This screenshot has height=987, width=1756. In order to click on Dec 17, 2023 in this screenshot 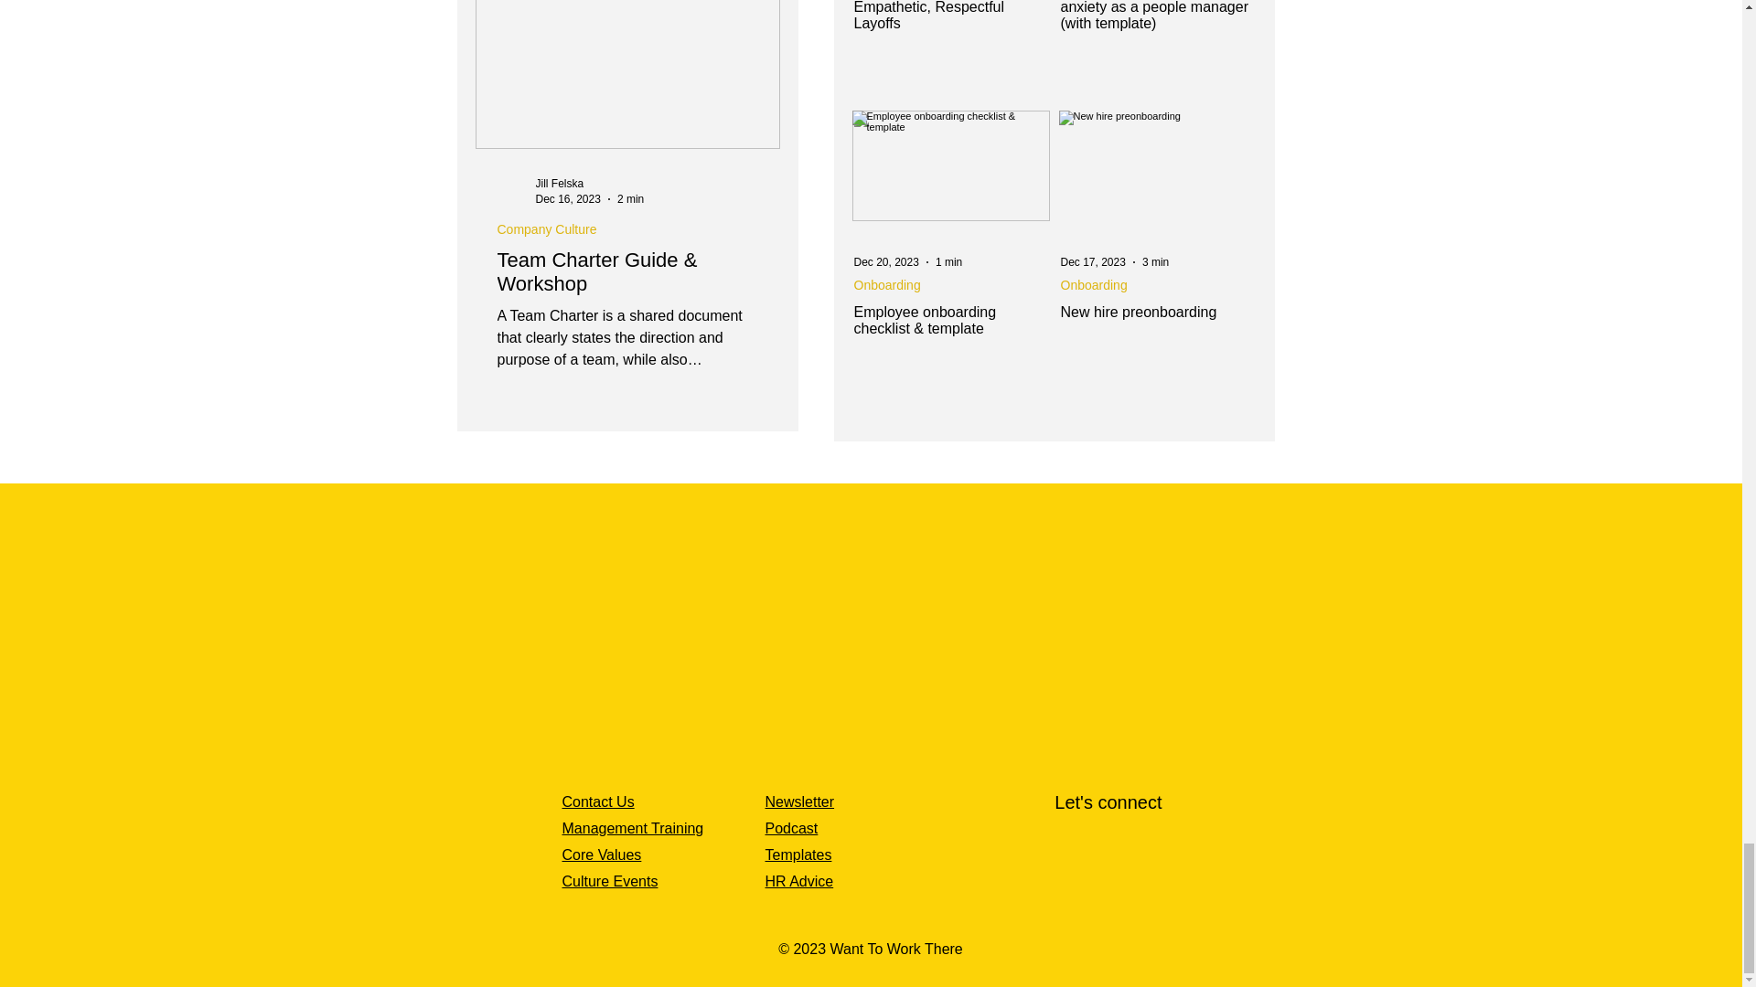, I will do `click(1092, 261)`.